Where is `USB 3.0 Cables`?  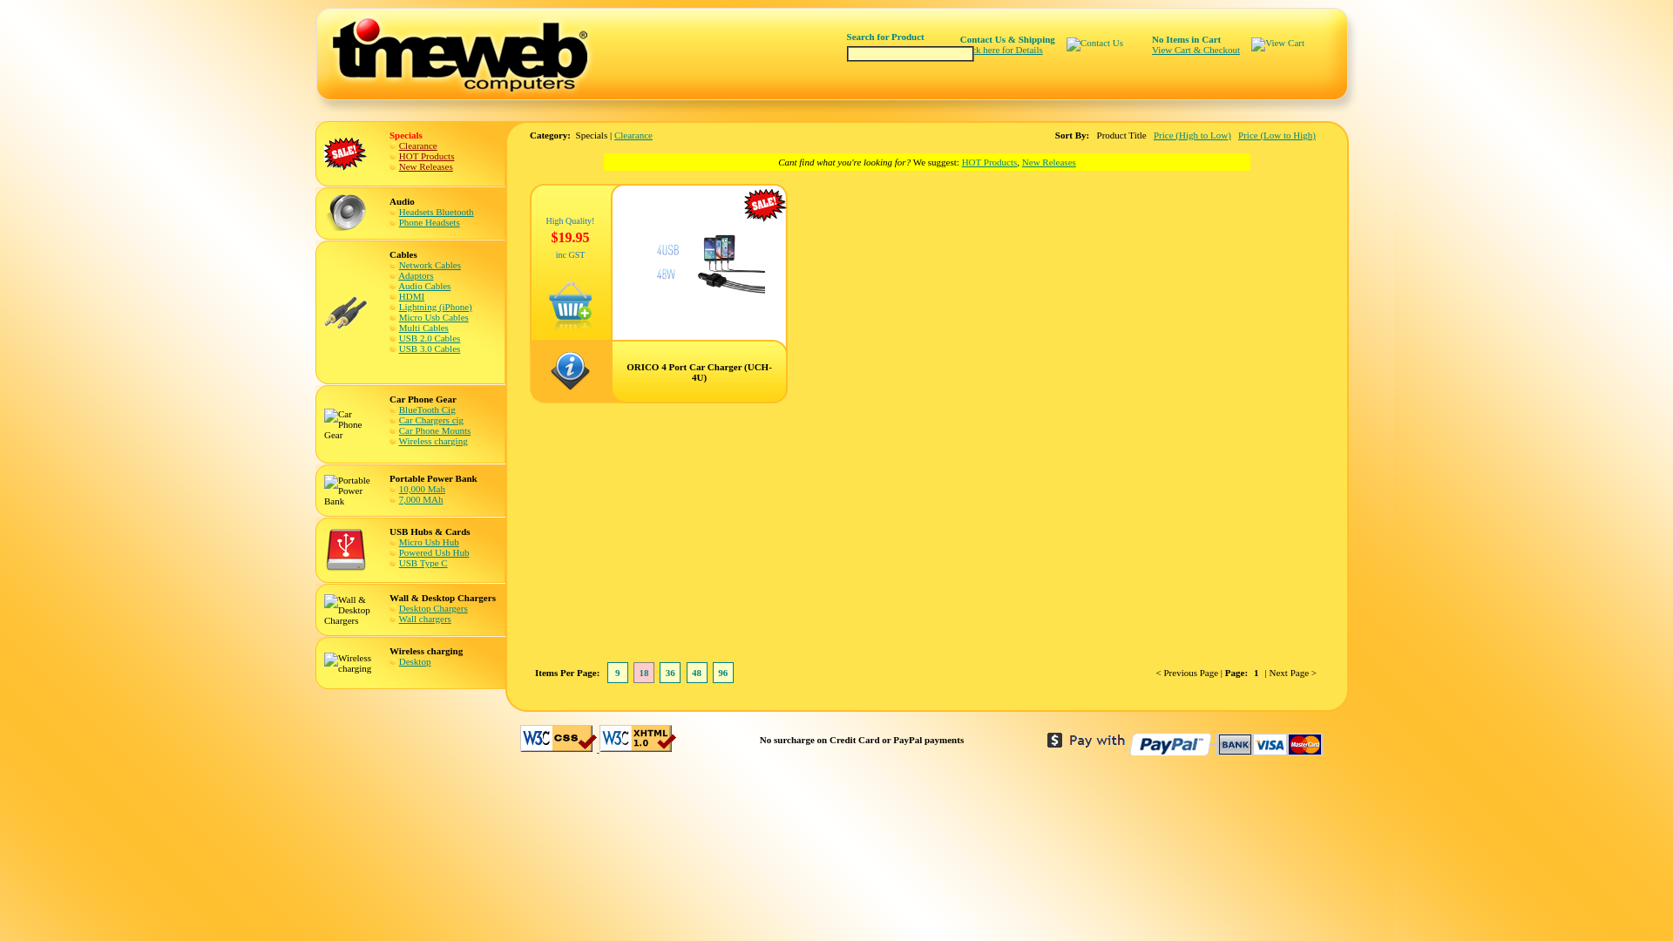 USB 3.0 Cables is located at coordinates (430, 349).